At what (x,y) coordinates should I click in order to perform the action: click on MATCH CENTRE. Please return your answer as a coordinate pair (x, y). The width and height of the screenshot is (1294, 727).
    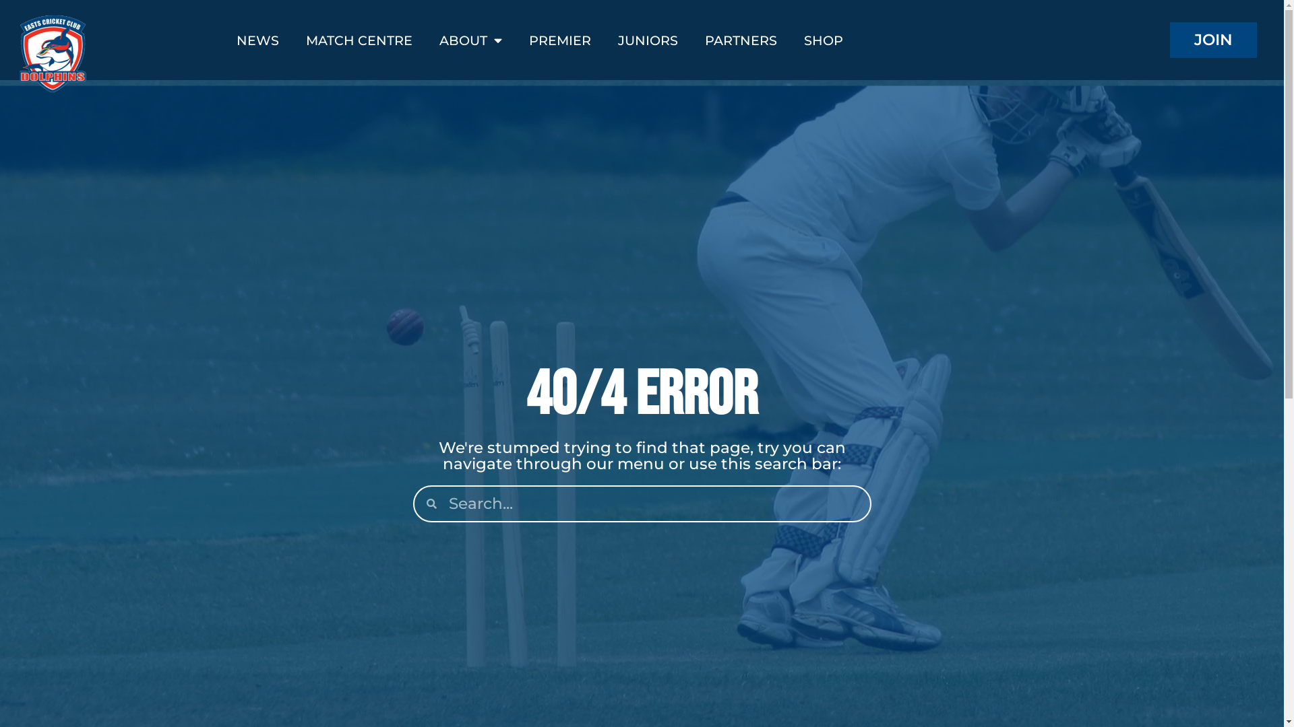
    Looking at the image, I should click on (359, 40).